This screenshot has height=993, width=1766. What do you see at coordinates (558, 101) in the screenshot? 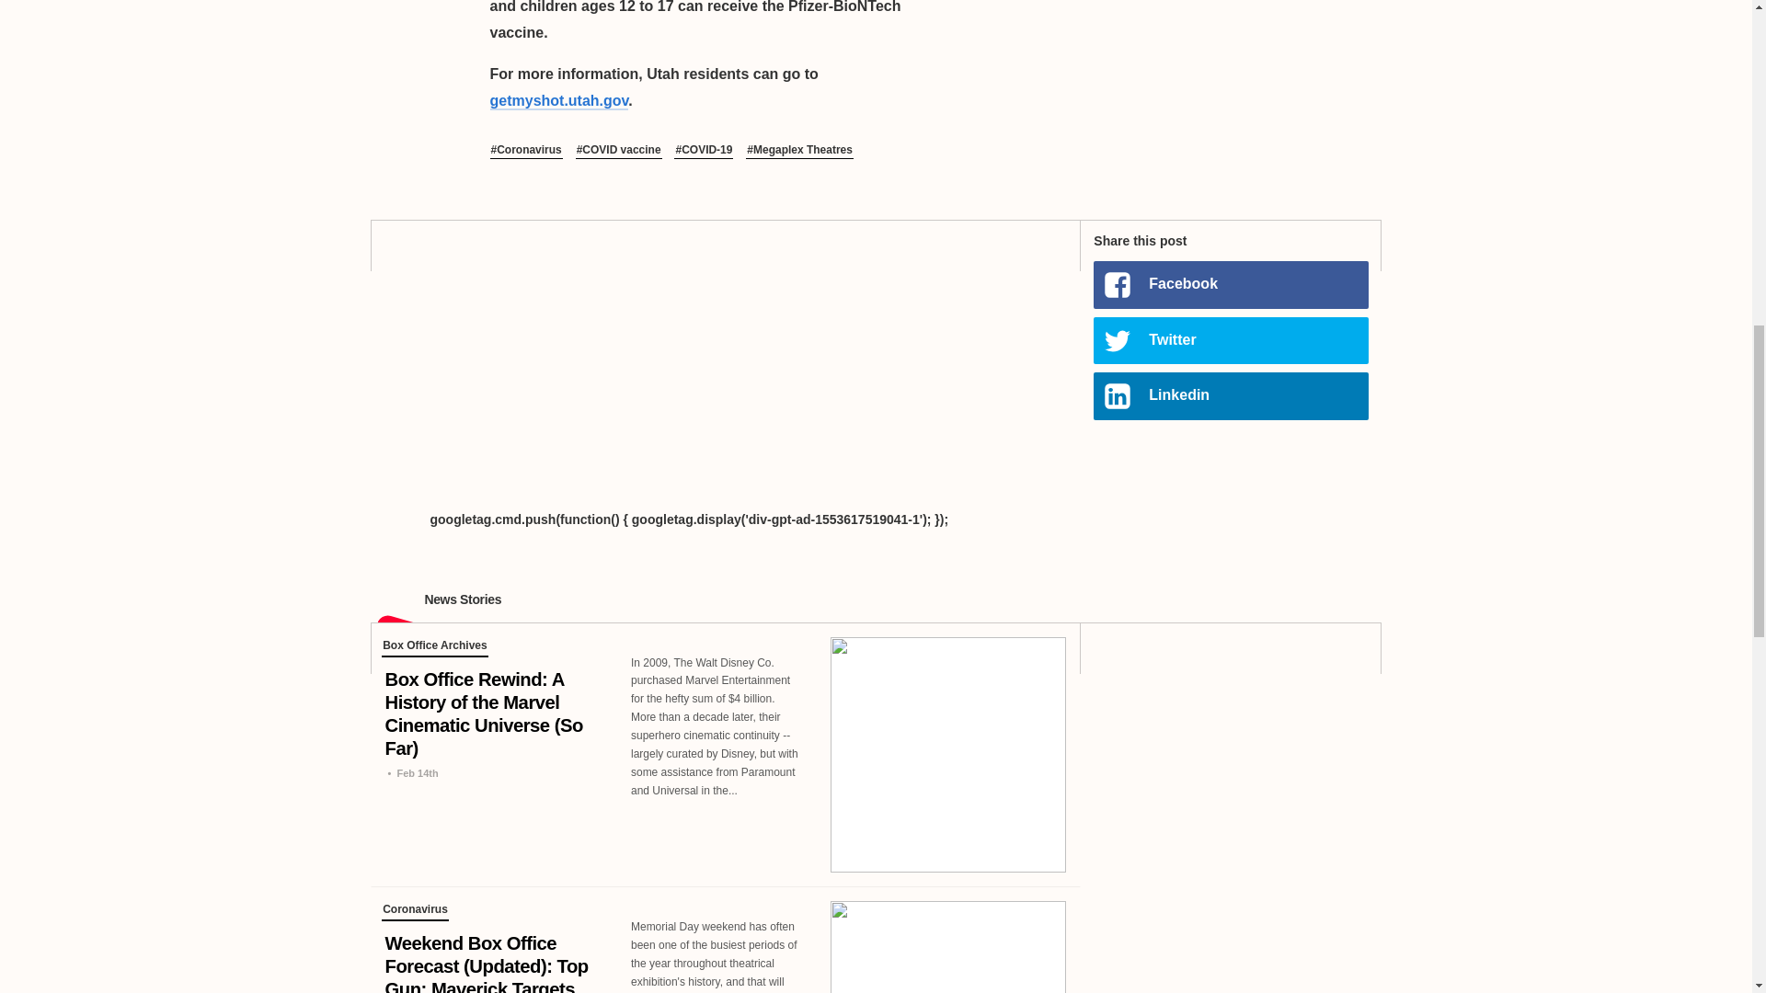
I see `getmyshot.utah.gov` at bounding box center [558, 101].